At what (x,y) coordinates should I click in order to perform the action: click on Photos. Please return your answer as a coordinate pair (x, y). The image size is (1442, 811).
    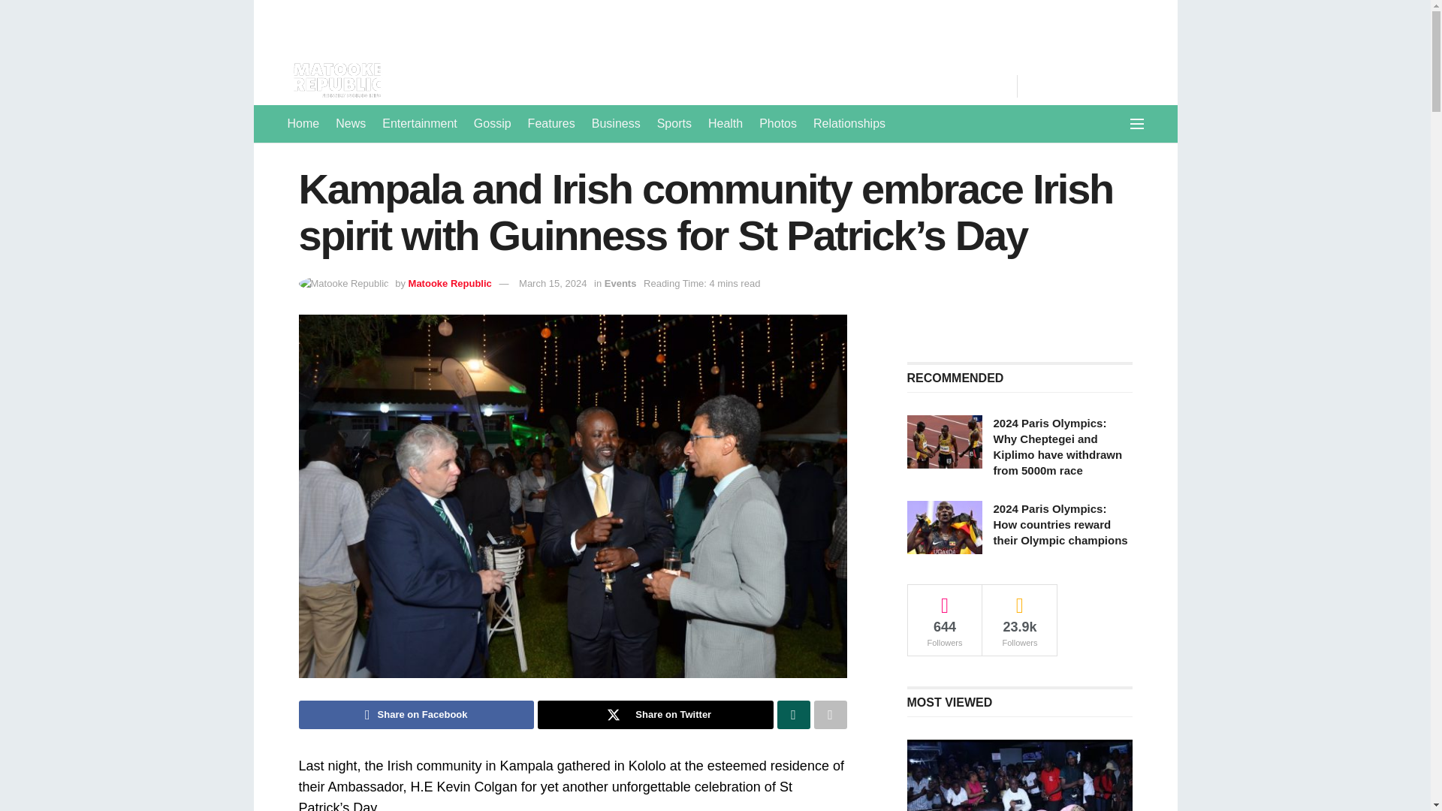
    Looking at the image, I should click on (778, 124).